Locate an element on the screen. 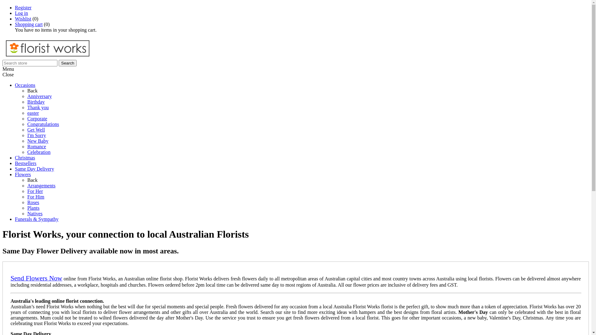 The width and height of the screenshot is (596, 335). Wishlist is located at coordinates (23, 19).